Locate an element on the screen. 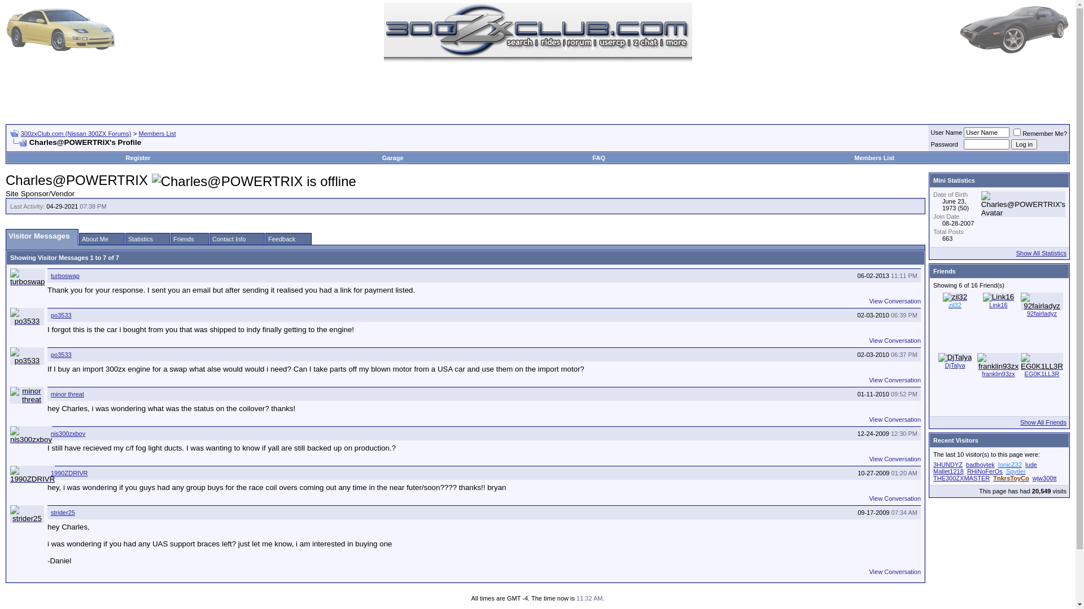 Image resolution: width=1084 pixels, height=609 pixels. Reload this Page is located at coordinates (19, 143).